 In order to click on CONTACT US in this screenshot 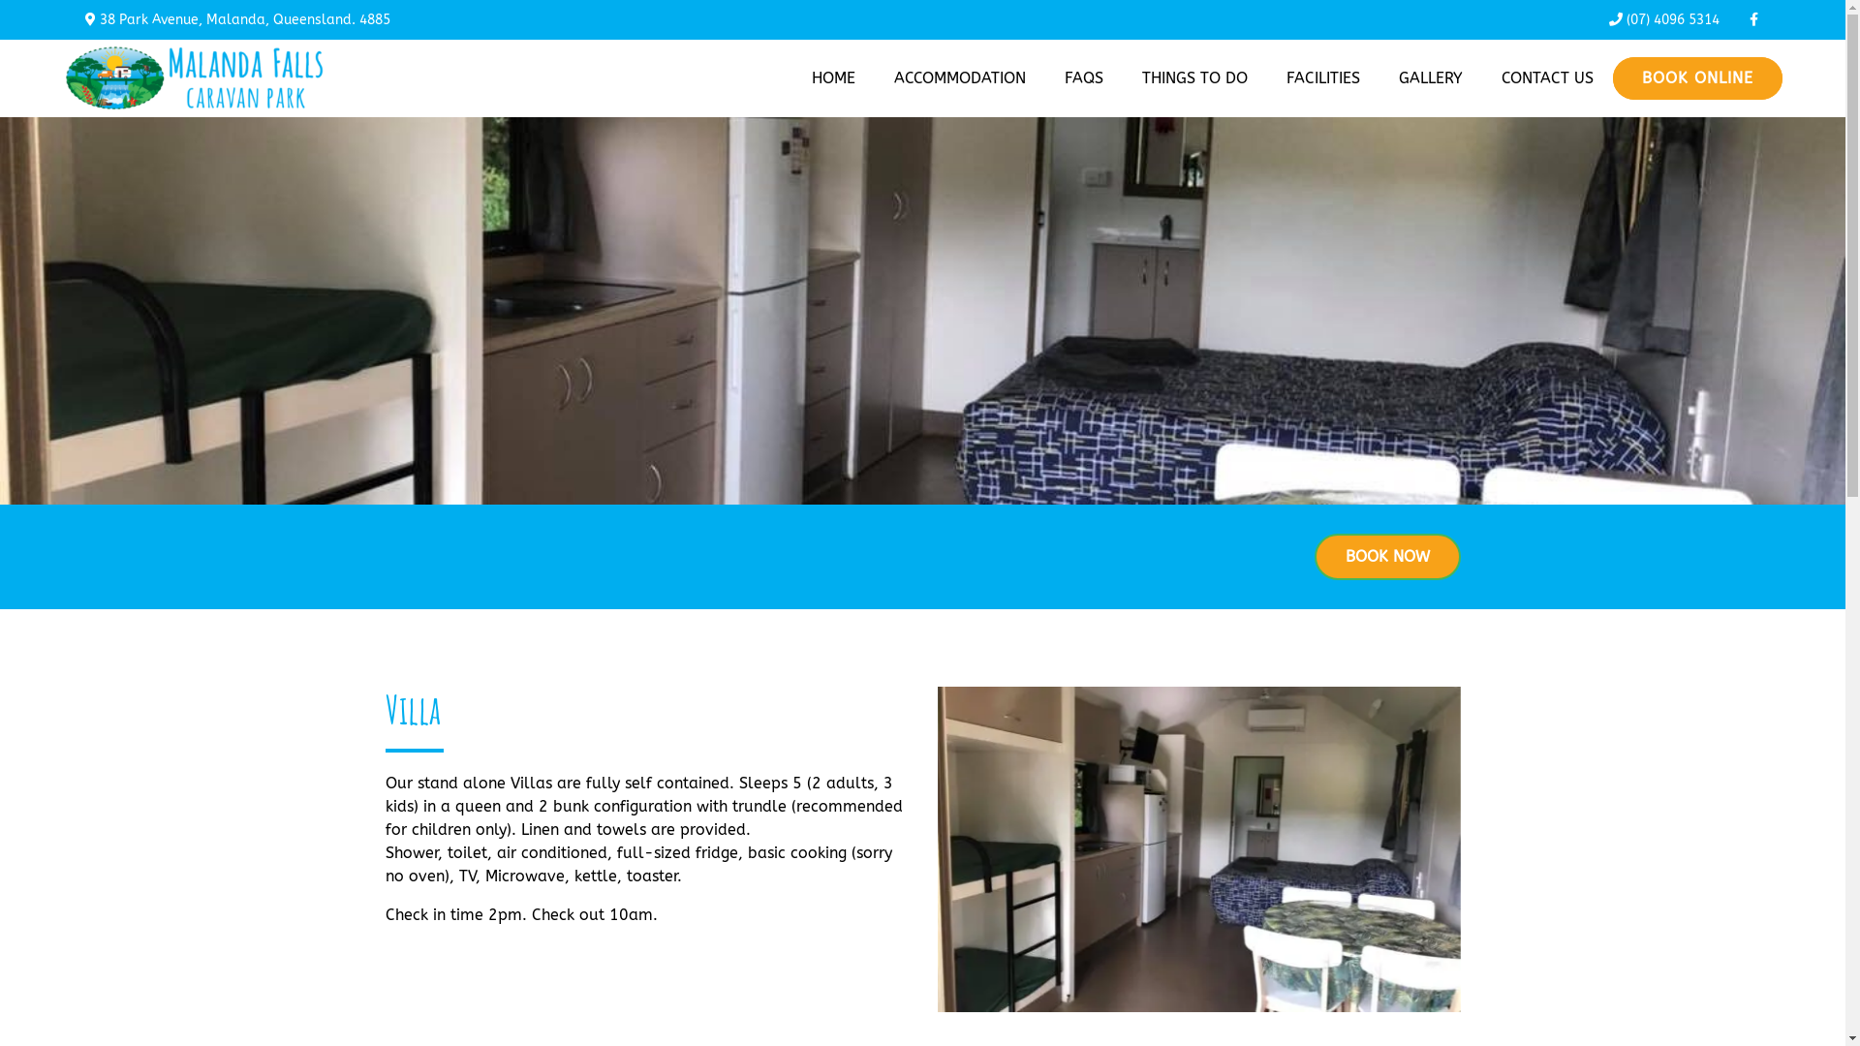, I will do `click(1548, 78)`.